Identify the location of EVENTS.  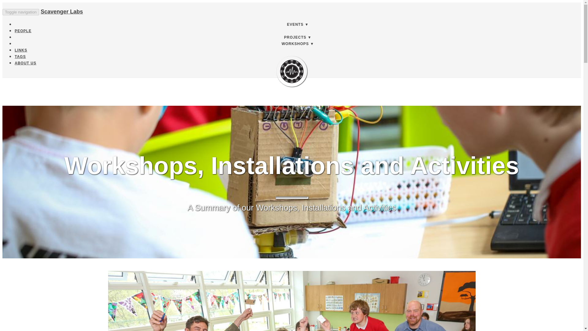
(298, 25).